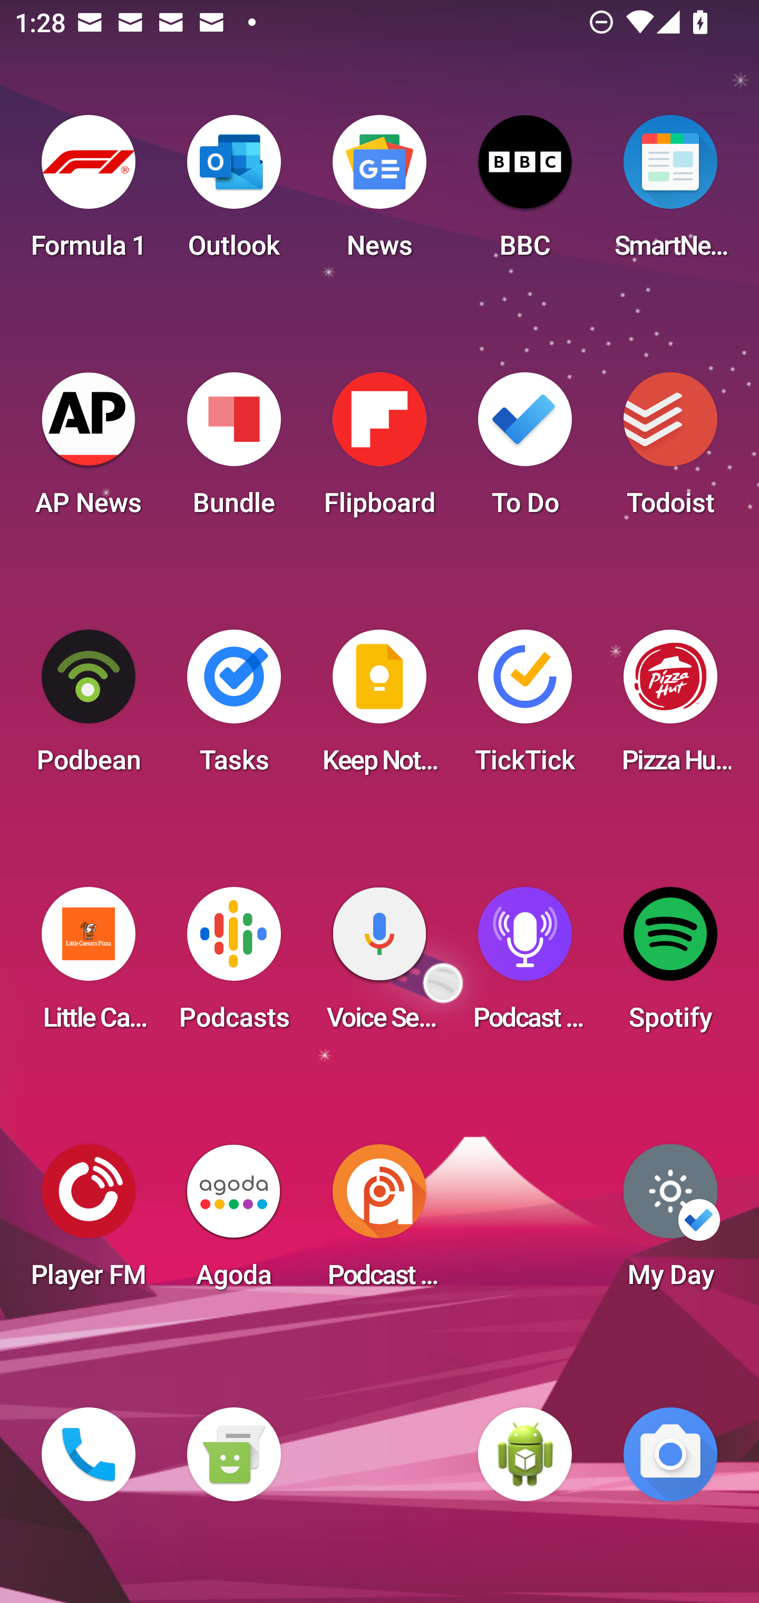  I want to click on Tasks, so click(233, 708).